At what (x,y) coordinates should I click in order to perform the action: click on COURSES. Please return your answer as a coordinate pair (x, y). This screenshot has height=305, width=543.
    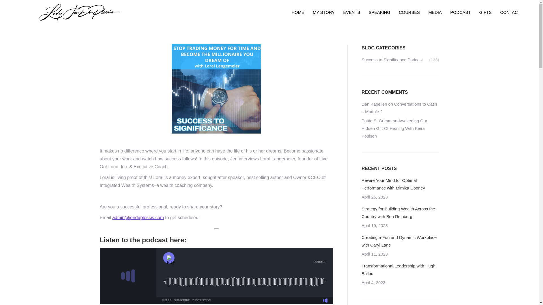
    Looking at the image, I should click on (409, 12).